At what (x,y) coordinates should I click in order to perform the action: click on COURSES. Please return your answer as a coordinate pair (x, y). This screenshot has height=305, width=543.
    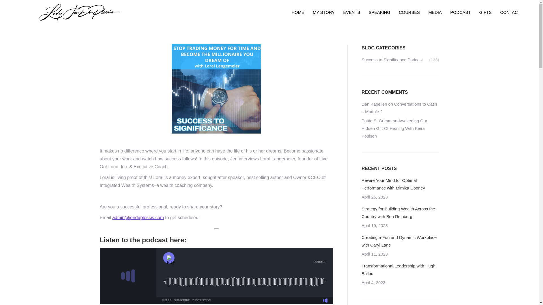
    Looking at the image, I should click on (409, 12).